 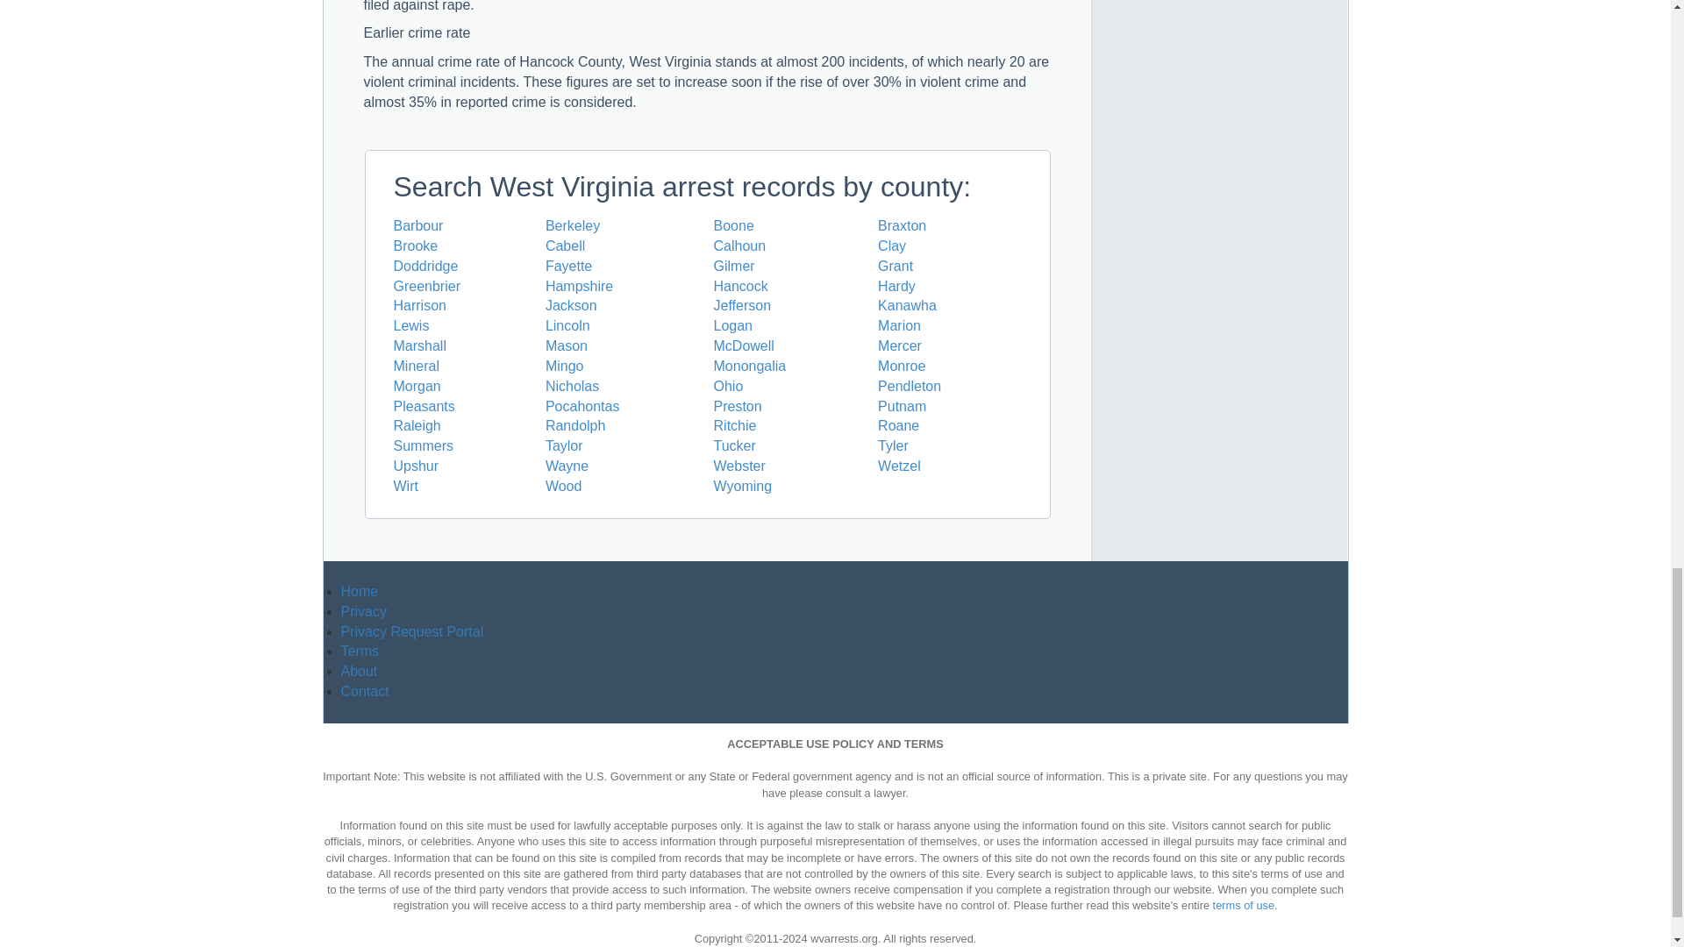 What do you see at coordinates (417, 225) in the screenshot?
I see `Barbour` at bounding box center [417, 225].